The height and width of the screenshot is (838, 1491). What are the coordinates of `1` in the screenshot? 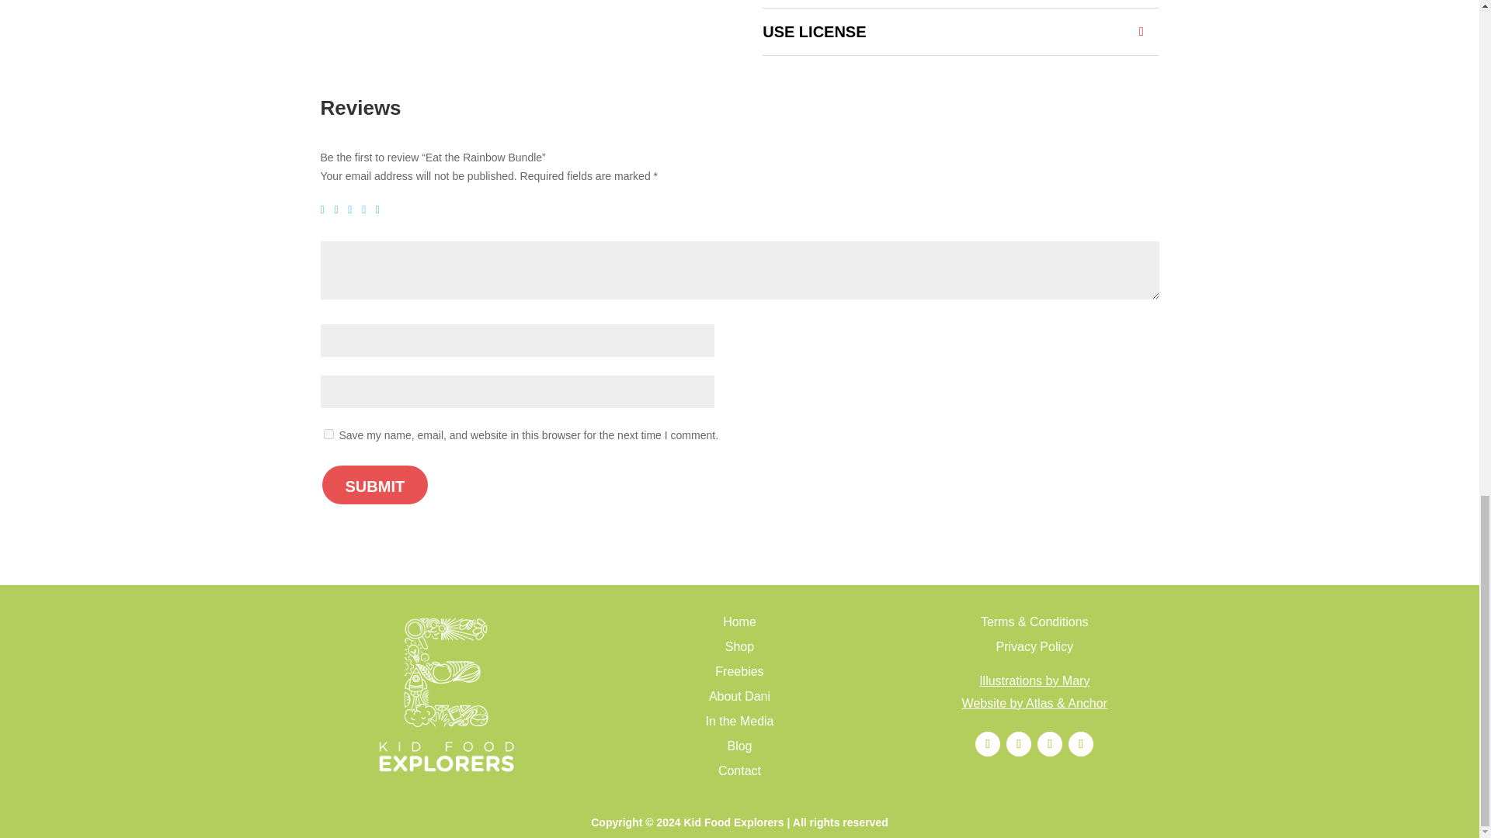 It's located at (325, 209).